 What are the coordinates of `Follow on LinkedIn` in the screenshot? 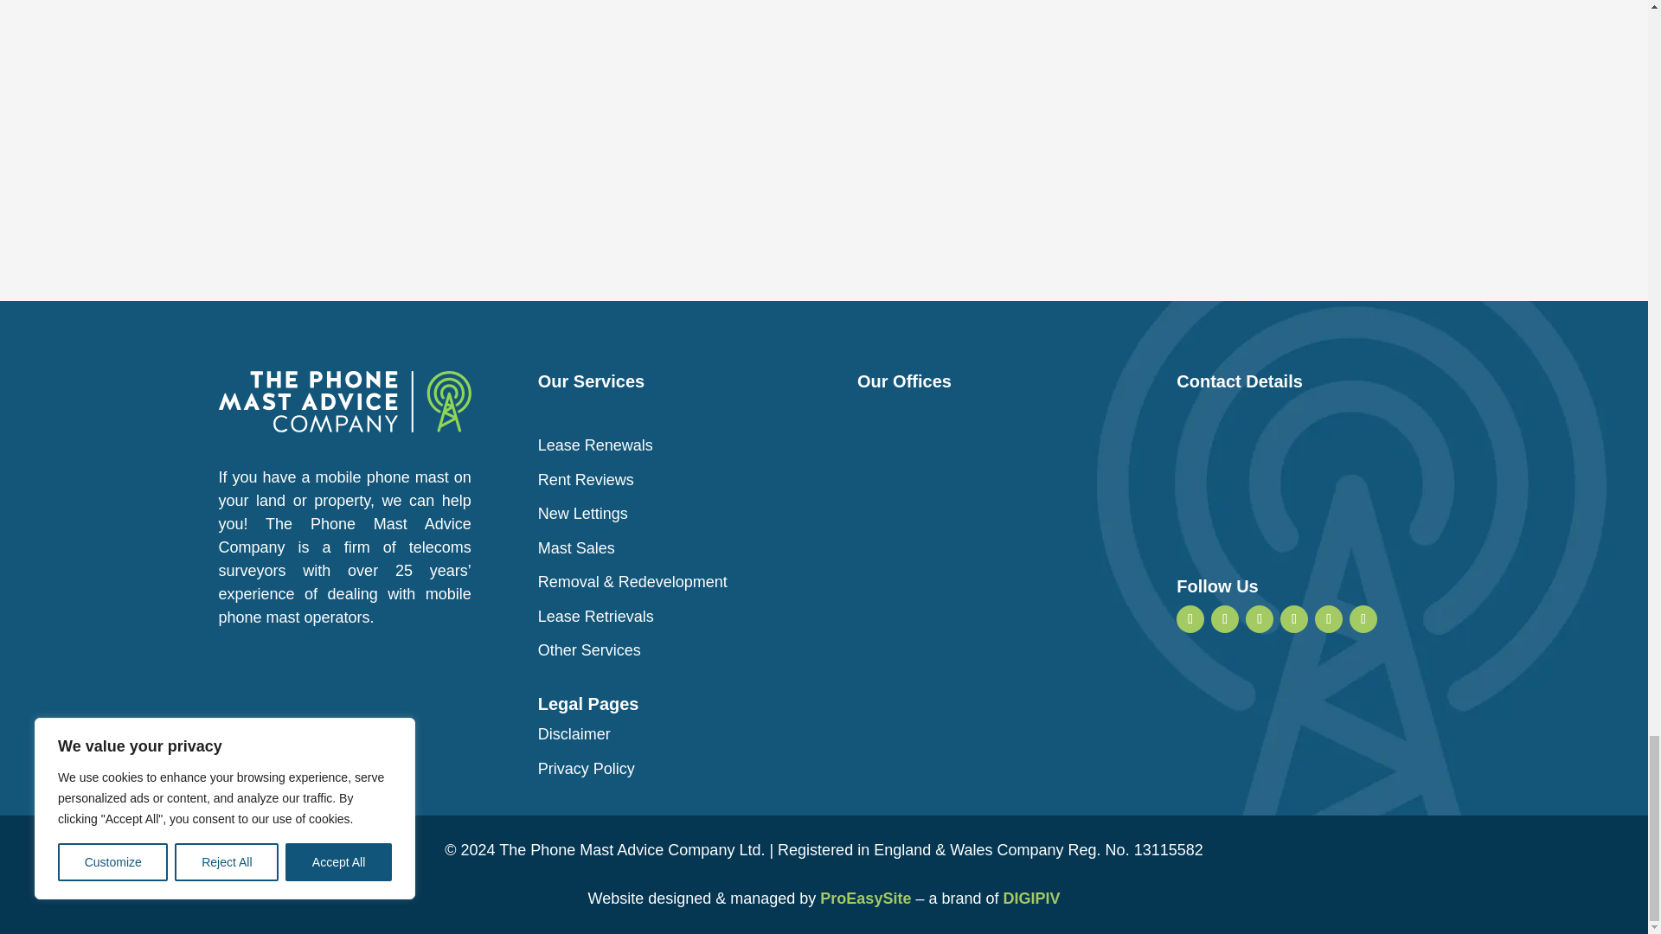 It's located at (1190, 617).